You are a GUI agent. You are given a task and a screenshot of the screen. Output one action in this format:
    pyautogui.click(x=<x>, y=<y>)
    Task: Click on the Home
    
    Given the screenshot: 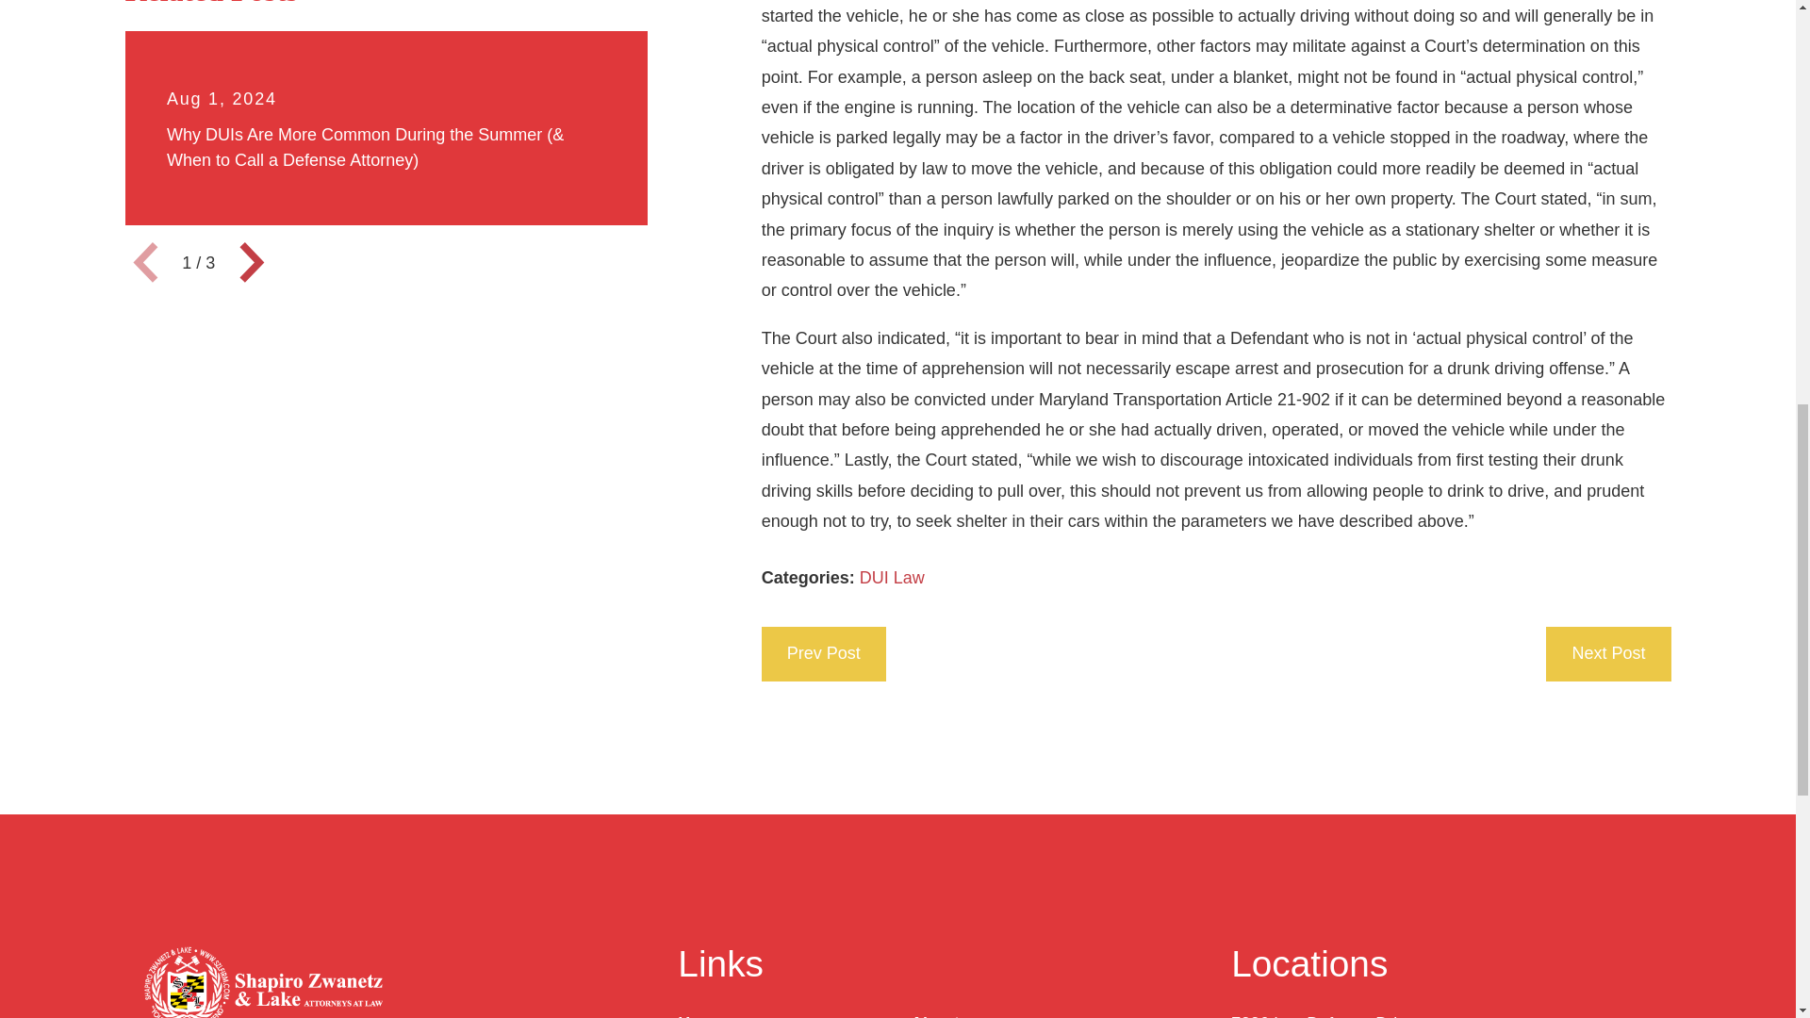 What is the action you would take?
    pyautogui.click(x=260, y=982)
    